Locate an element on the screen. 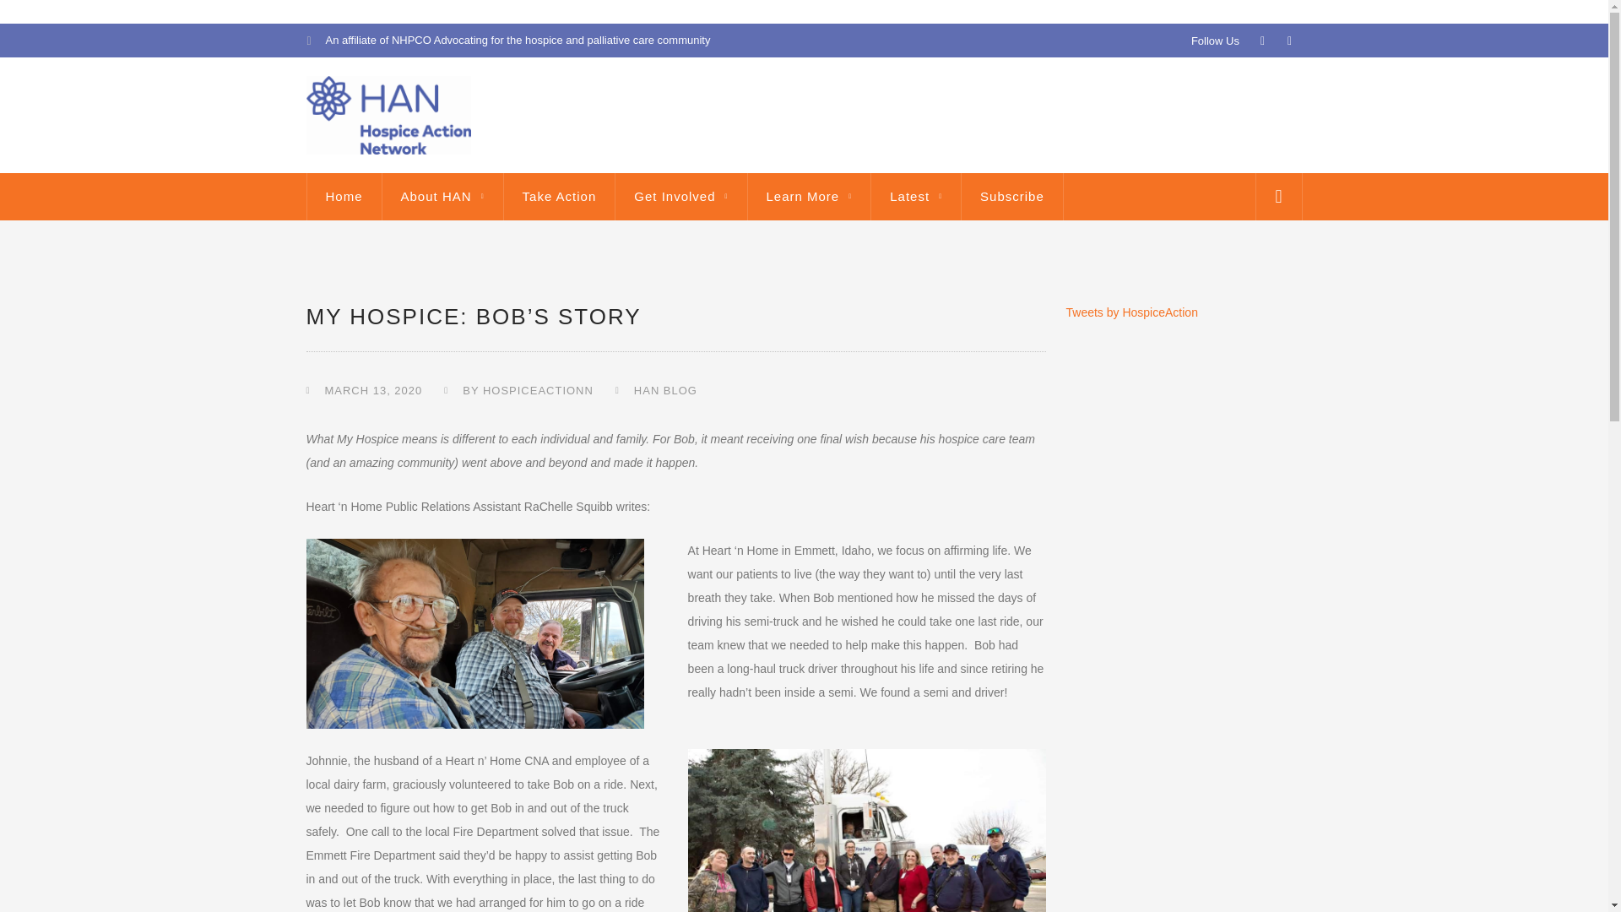  Home is located at coordinates (344, 197).